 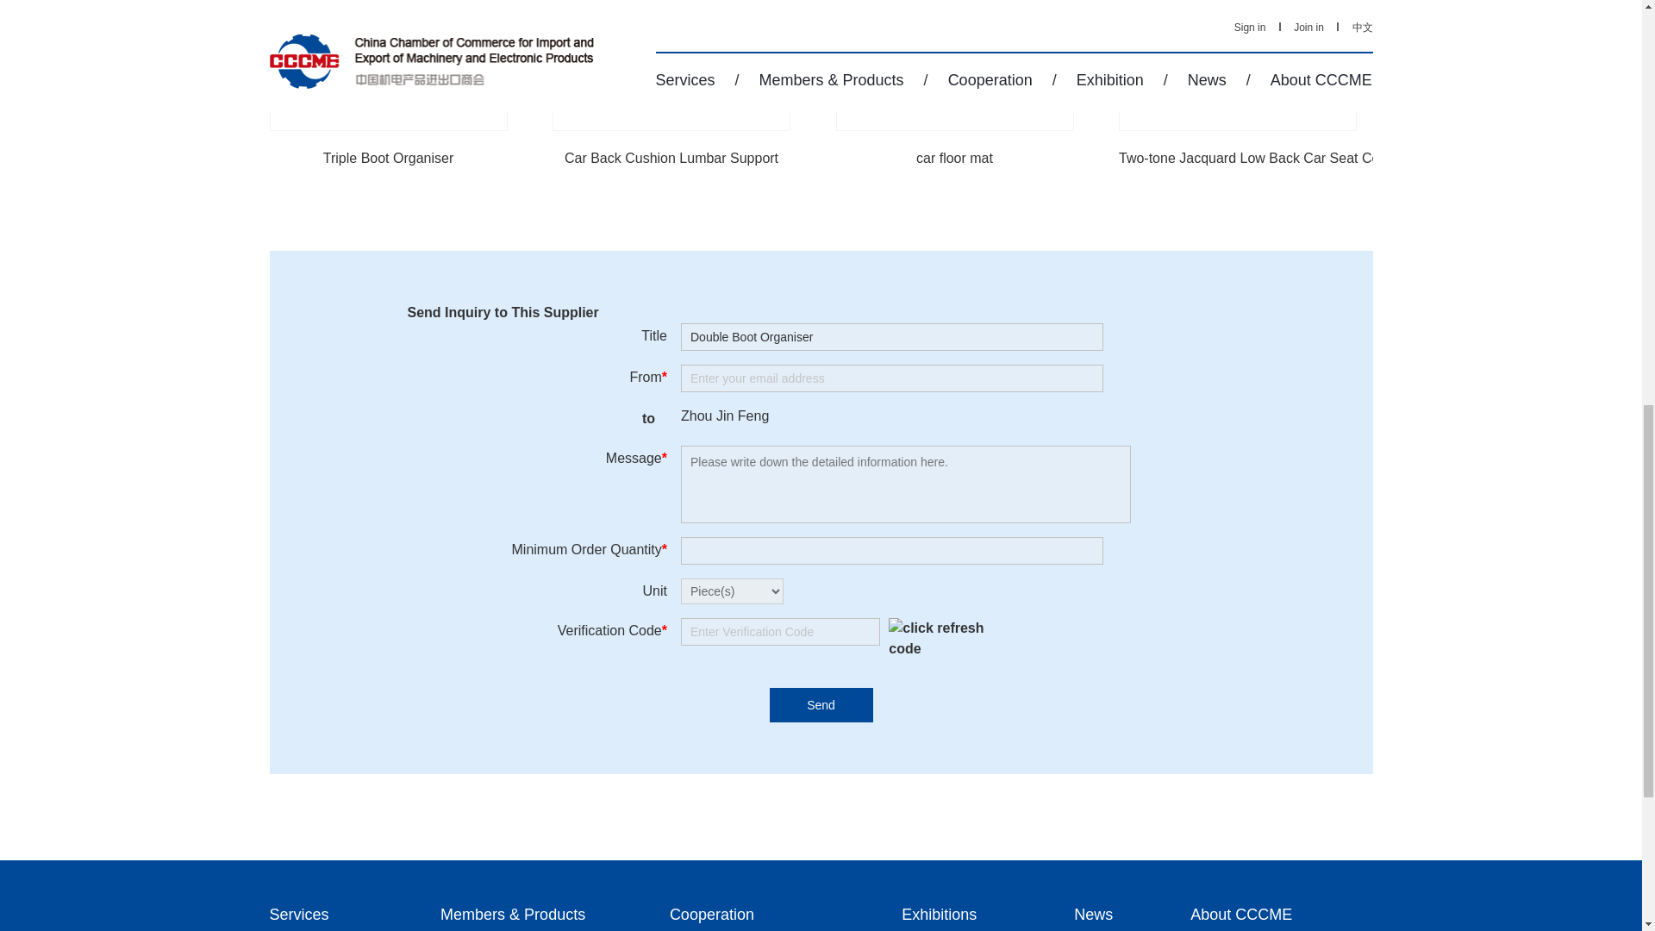 What do you see at coordinates (955, 66) in the screenshot?
I see `car floor mat` at bounding box center [955, 66].